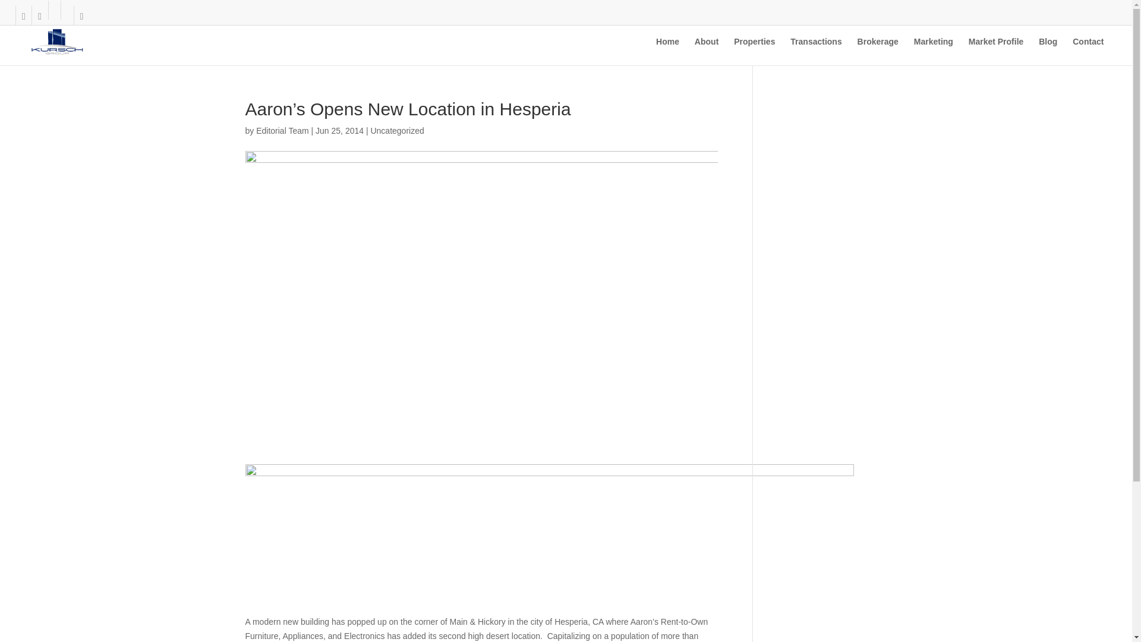 The width and height of the screenshot is (1141, 642). Describe the element at coordinates (282, 130) in the screenshot. I see `Posts by Editorial Team` at that location.